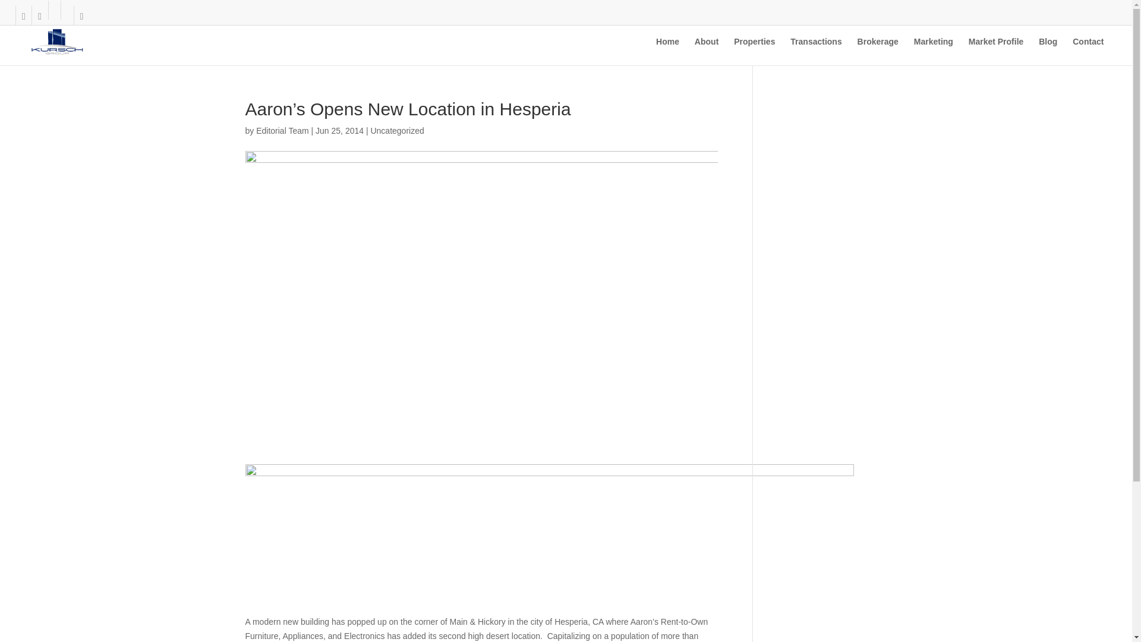 The width and height of the screenshot is (1141, 642). Describe the element at coordinates (282, 130) in the screenshot. I see `Posts by Editorial Team` at that location.